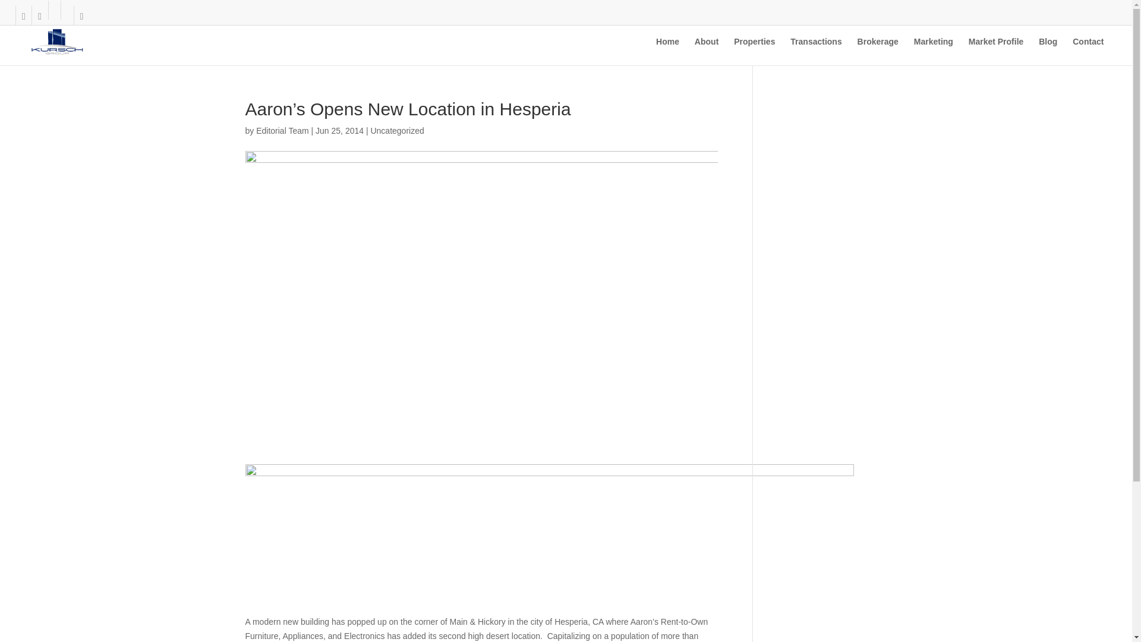 The width and height of the screenshot is (1141, 642). Describe the element at coordinates (282, 130) in the screenshot. I see `Posts by Editorial Team` at that location.